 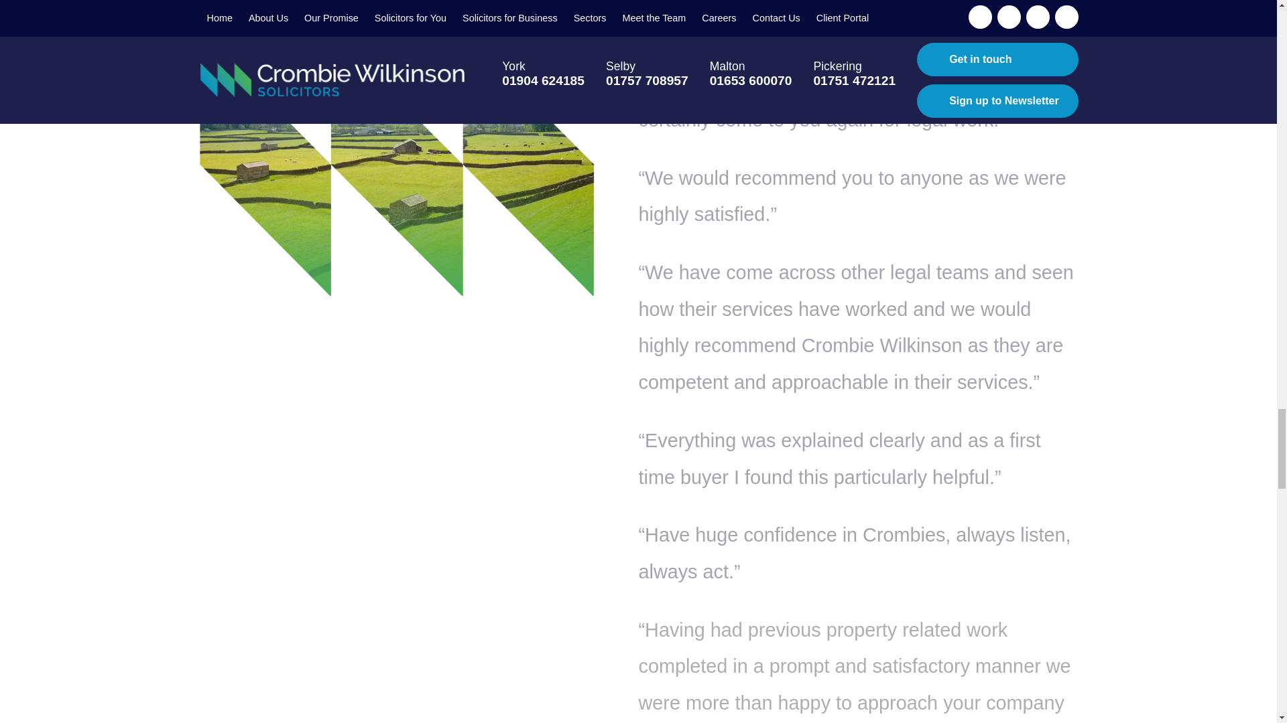 I want to click on Testimonials, so click(x=395, y=164).